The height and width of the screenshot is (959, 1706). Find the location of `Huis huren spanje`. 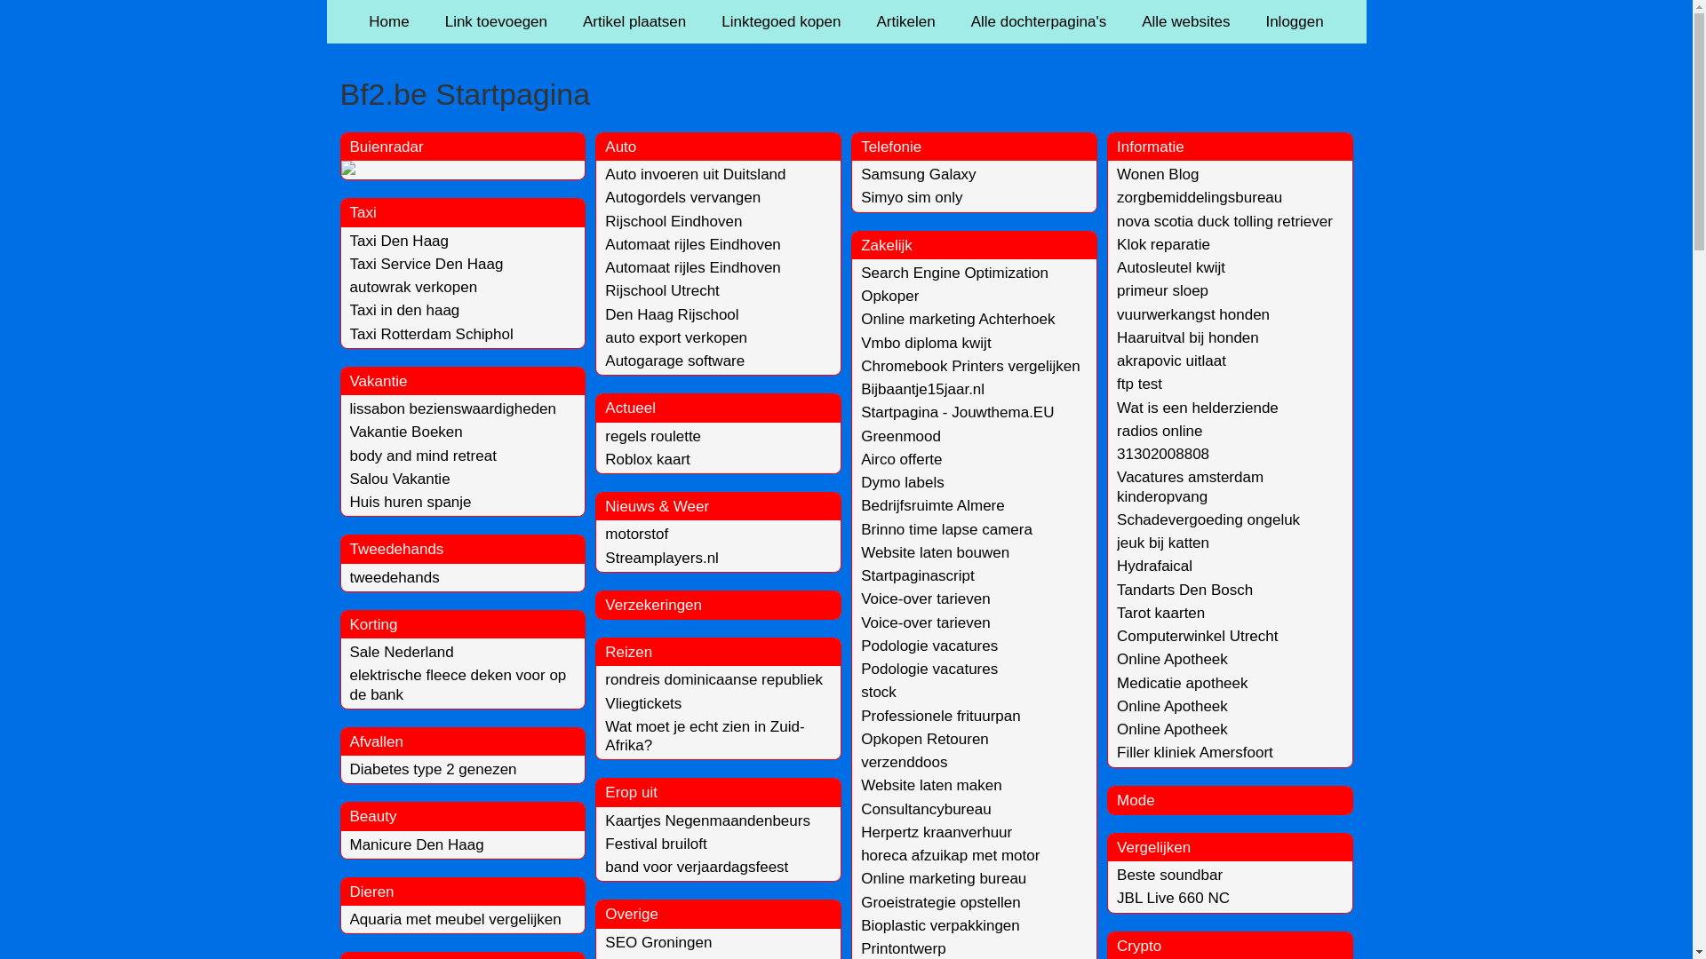

Huis huren spanje is located at coordinates (411, 503).